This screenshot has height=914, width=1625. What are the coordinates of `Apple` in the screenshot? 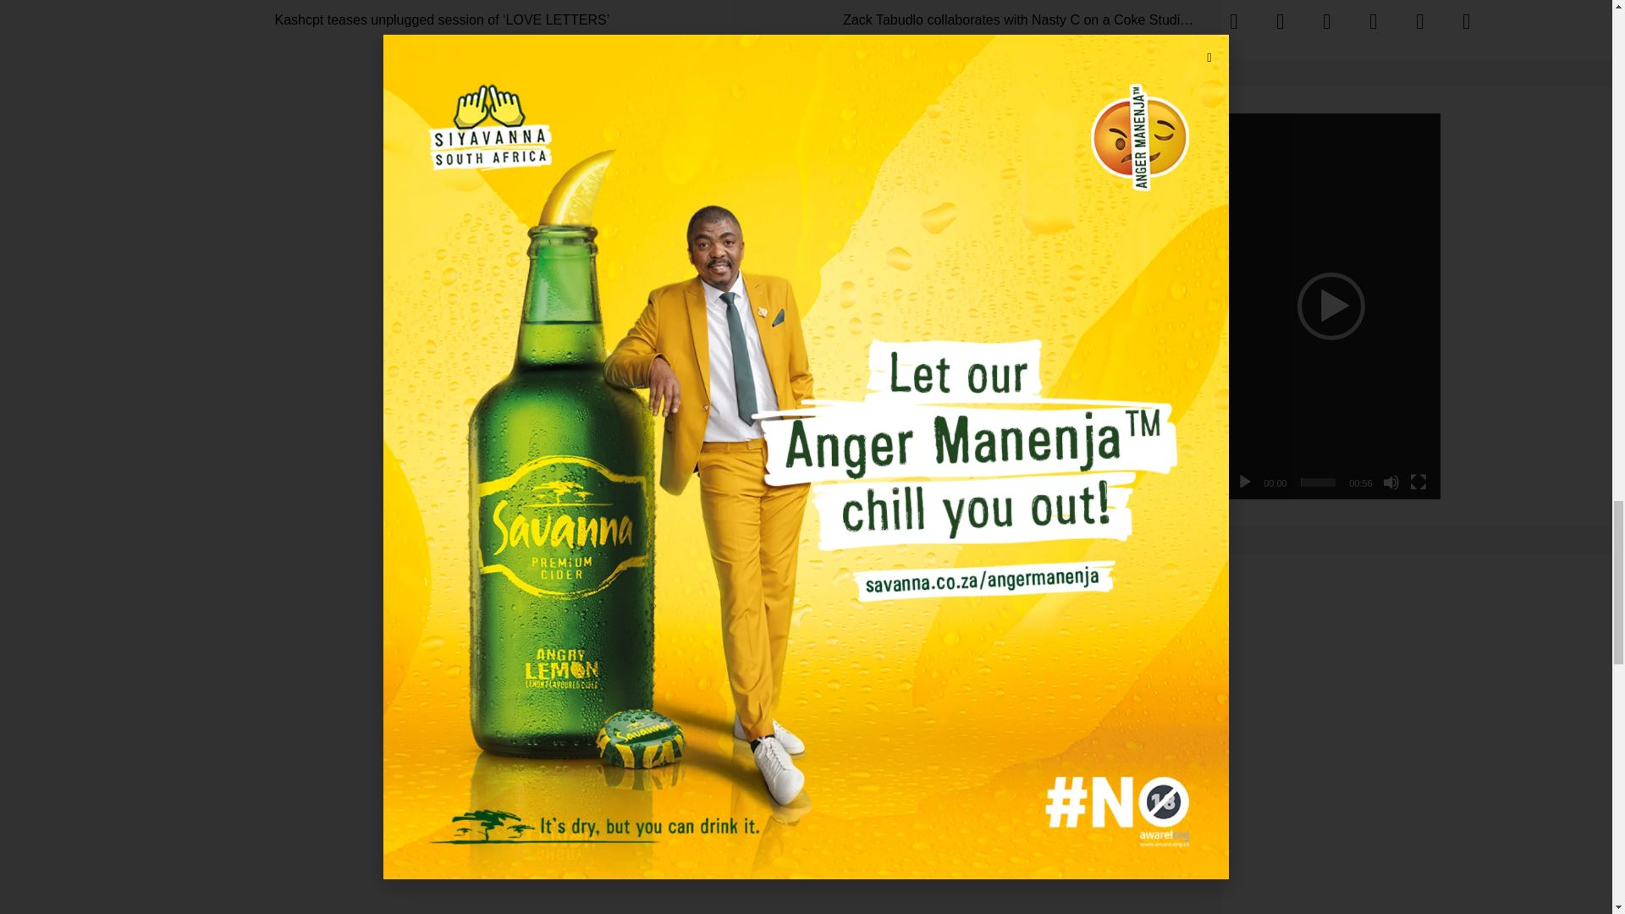 It's located at (1466, 20).